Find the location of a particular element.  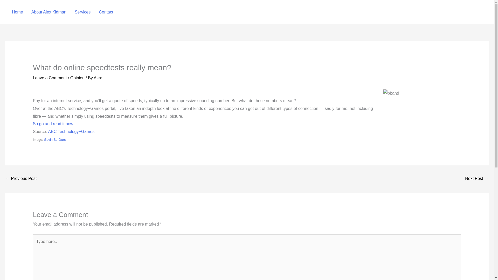

Contact is located at coordinates (106, 12).